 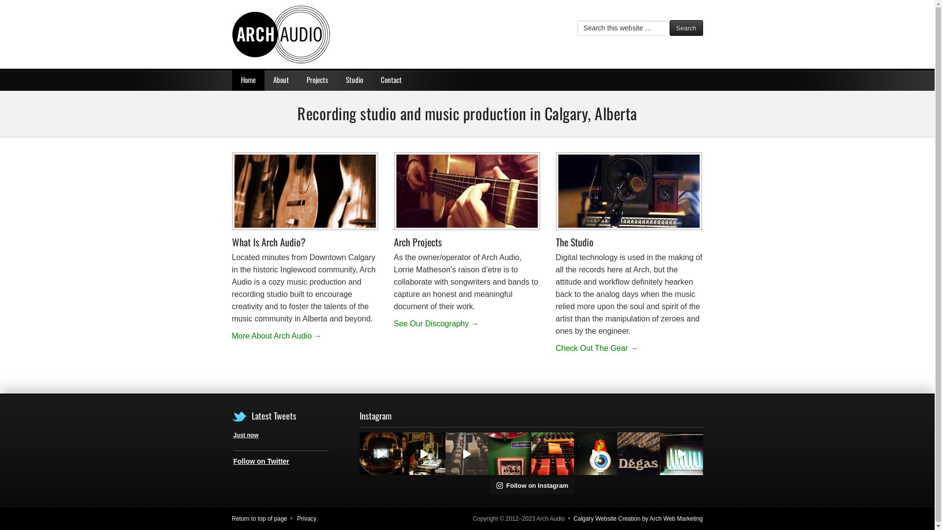 I want to click on Studio, so click(x=354, y=79).